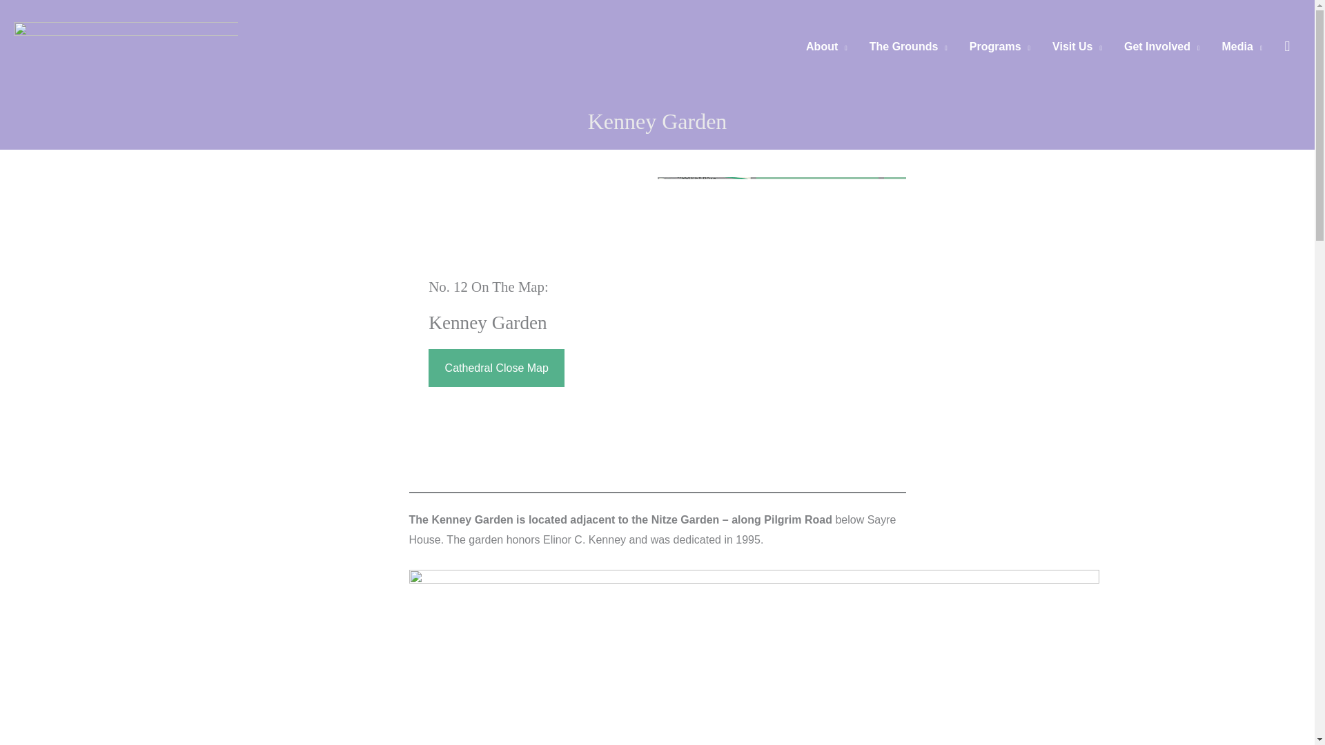  What do you see at coordinates (1161, 47) in the screenshot?
I see `Get Involved` at bounding box center [1161, 47].